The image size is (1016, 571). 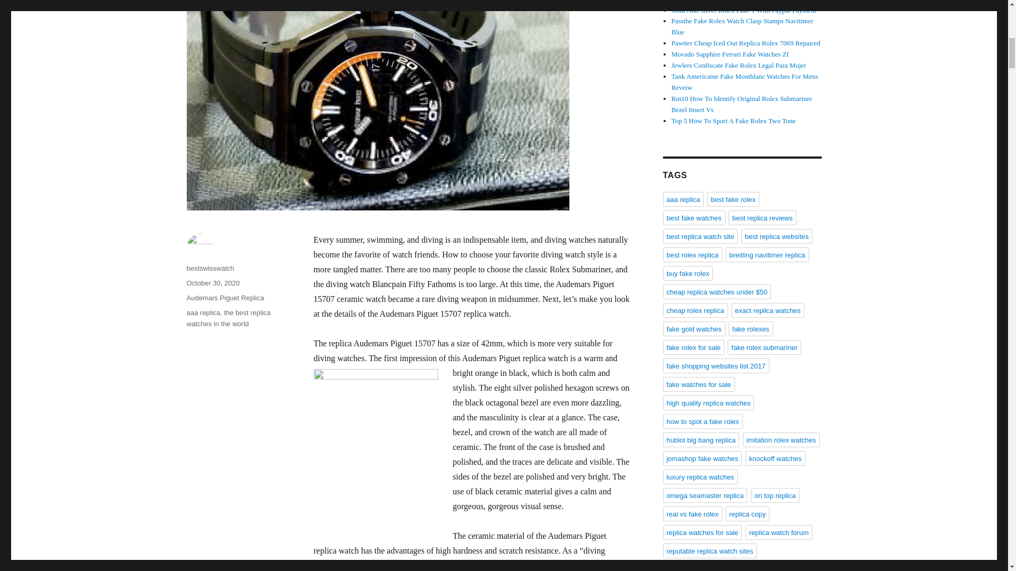 What do you see at coordinates (203, 313) in the screenshot?
I see `aaa replica` at bounding box center [203, 313].